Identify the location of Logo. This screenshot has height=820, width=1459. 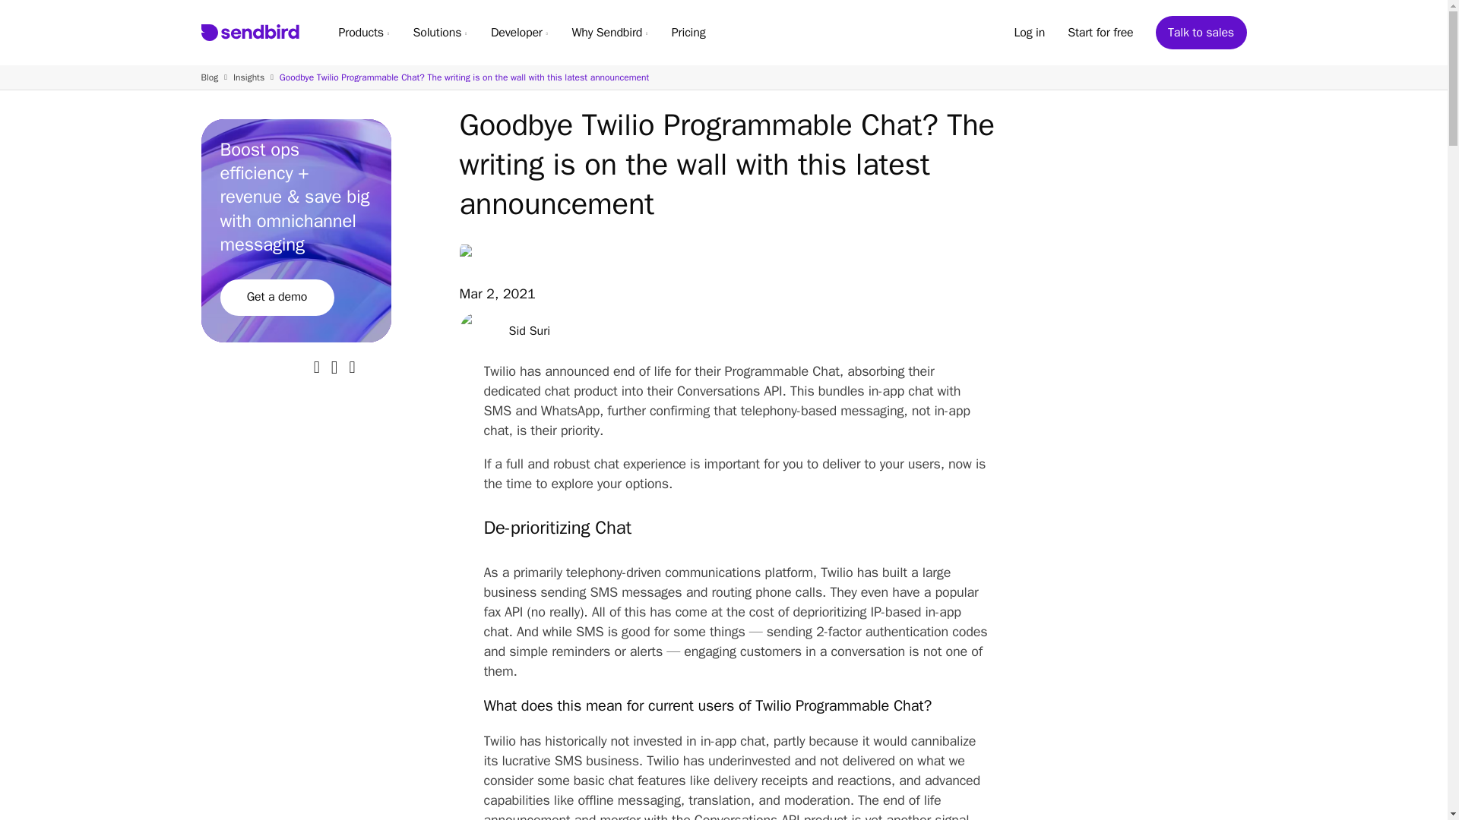
(249, 33).